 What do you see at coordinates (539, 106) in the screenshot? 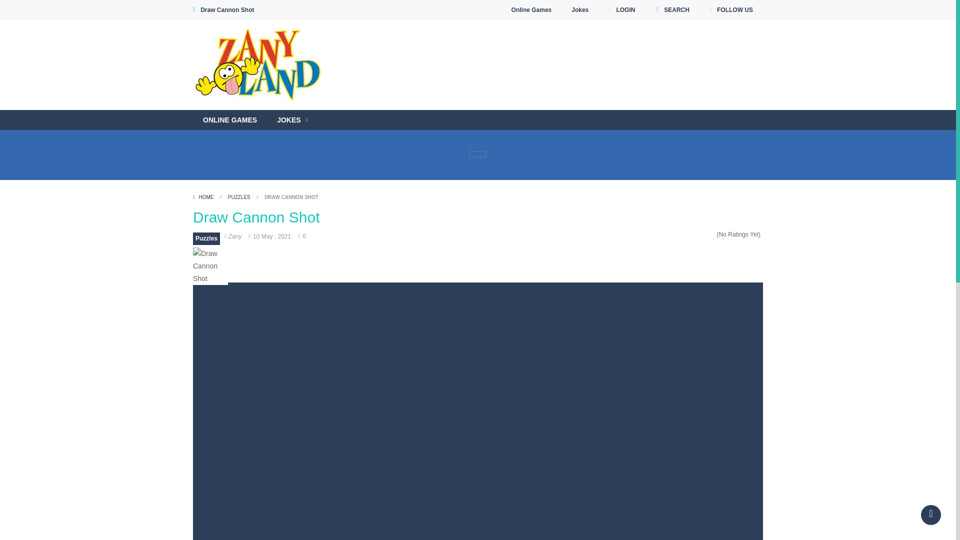
I see `YouTube video player` at bounding box center [539, 106].